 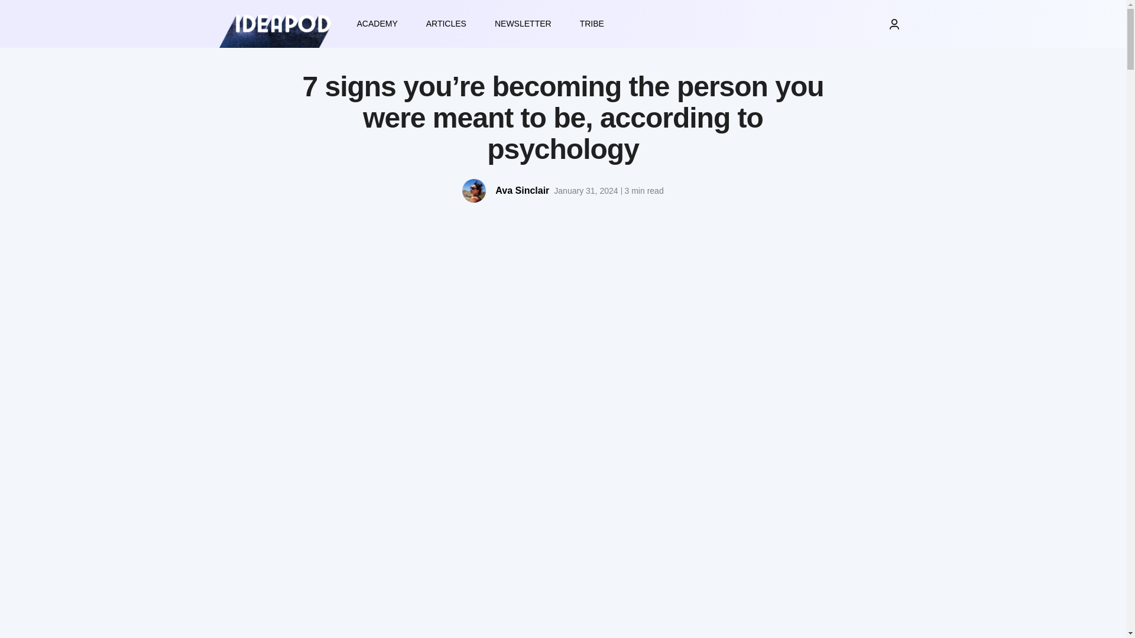 What do you see at coordinates (377, 24) in the screenshot?
I see `ACADEMY` at bounding box center [377, 24].